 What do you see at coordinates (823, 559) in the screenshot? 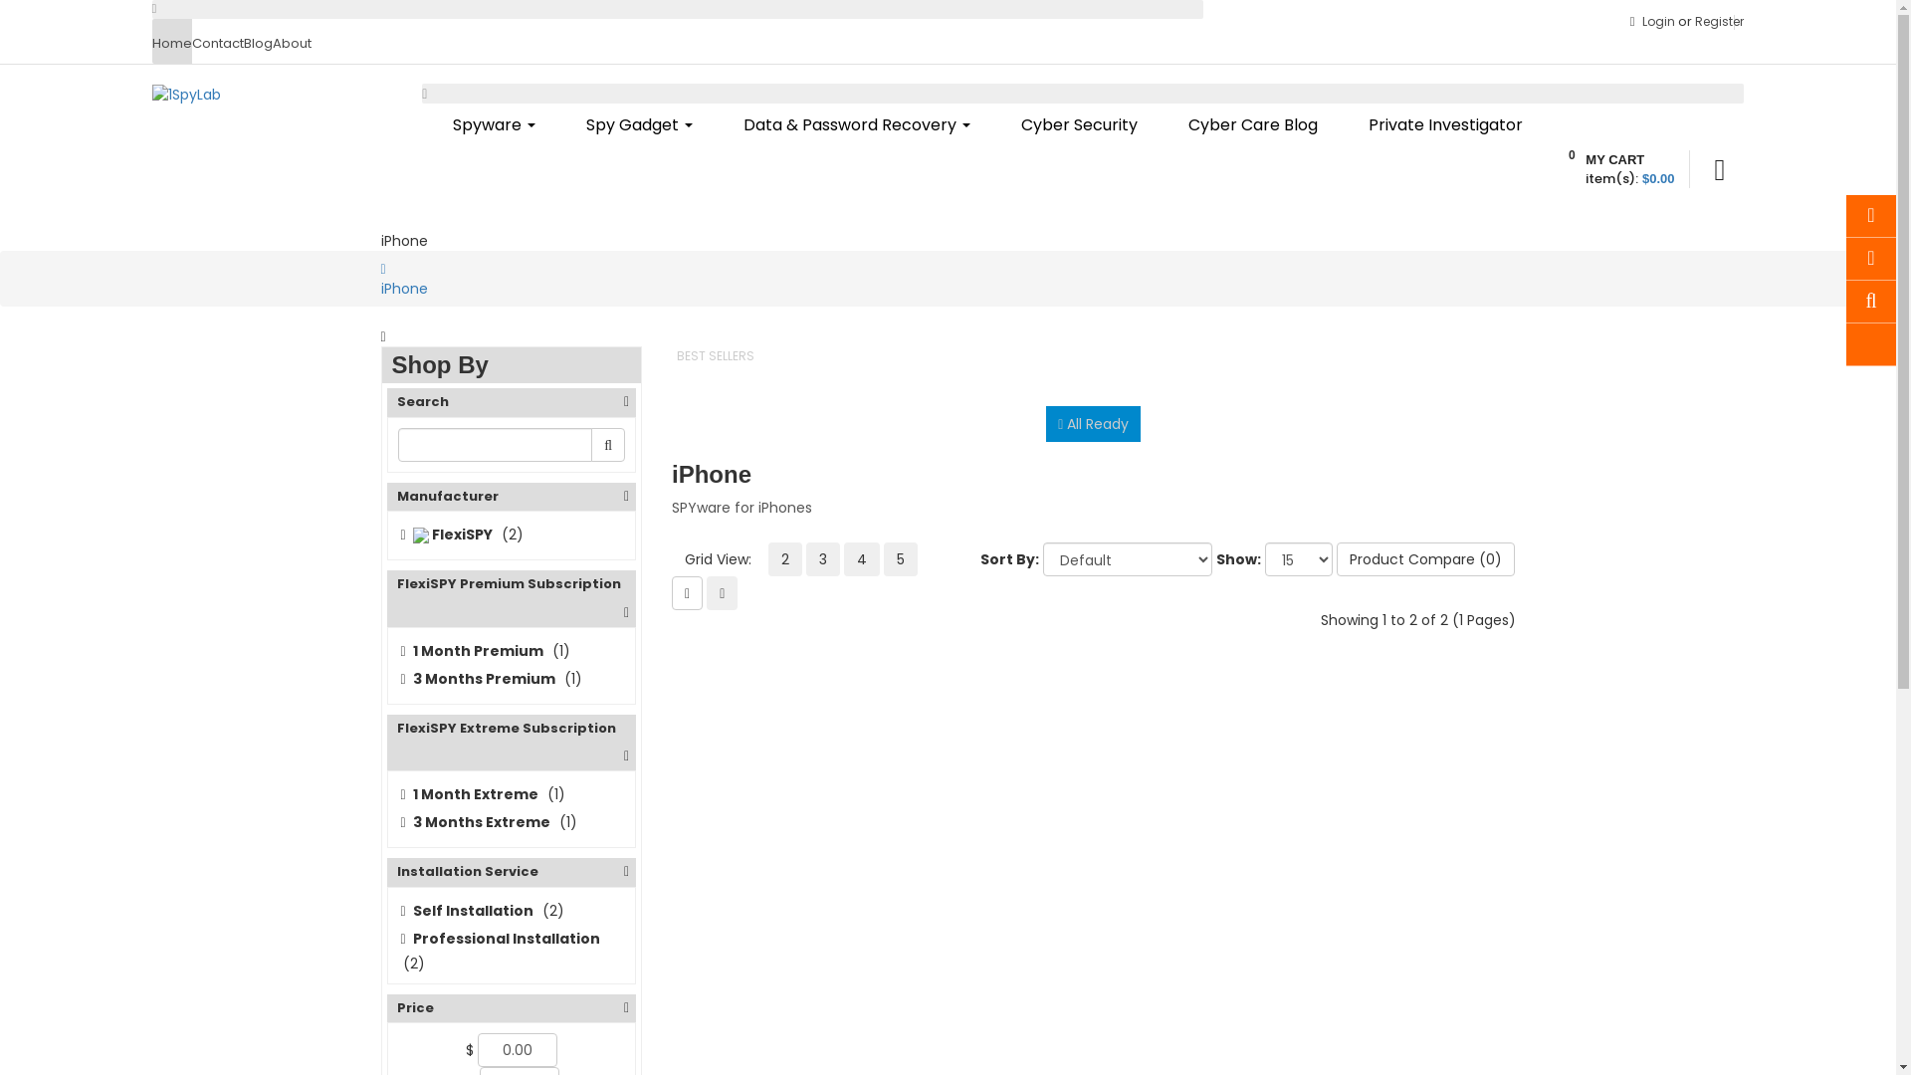
I see `3` at bounding box center [823, 559].